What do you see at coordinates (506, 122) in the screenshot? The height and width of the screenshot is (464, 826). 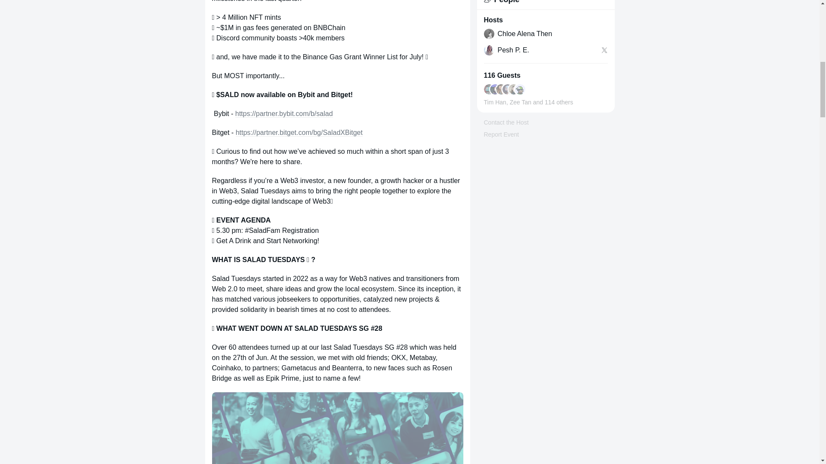 I see `Contact the Host` at bounding box center [506, 122].